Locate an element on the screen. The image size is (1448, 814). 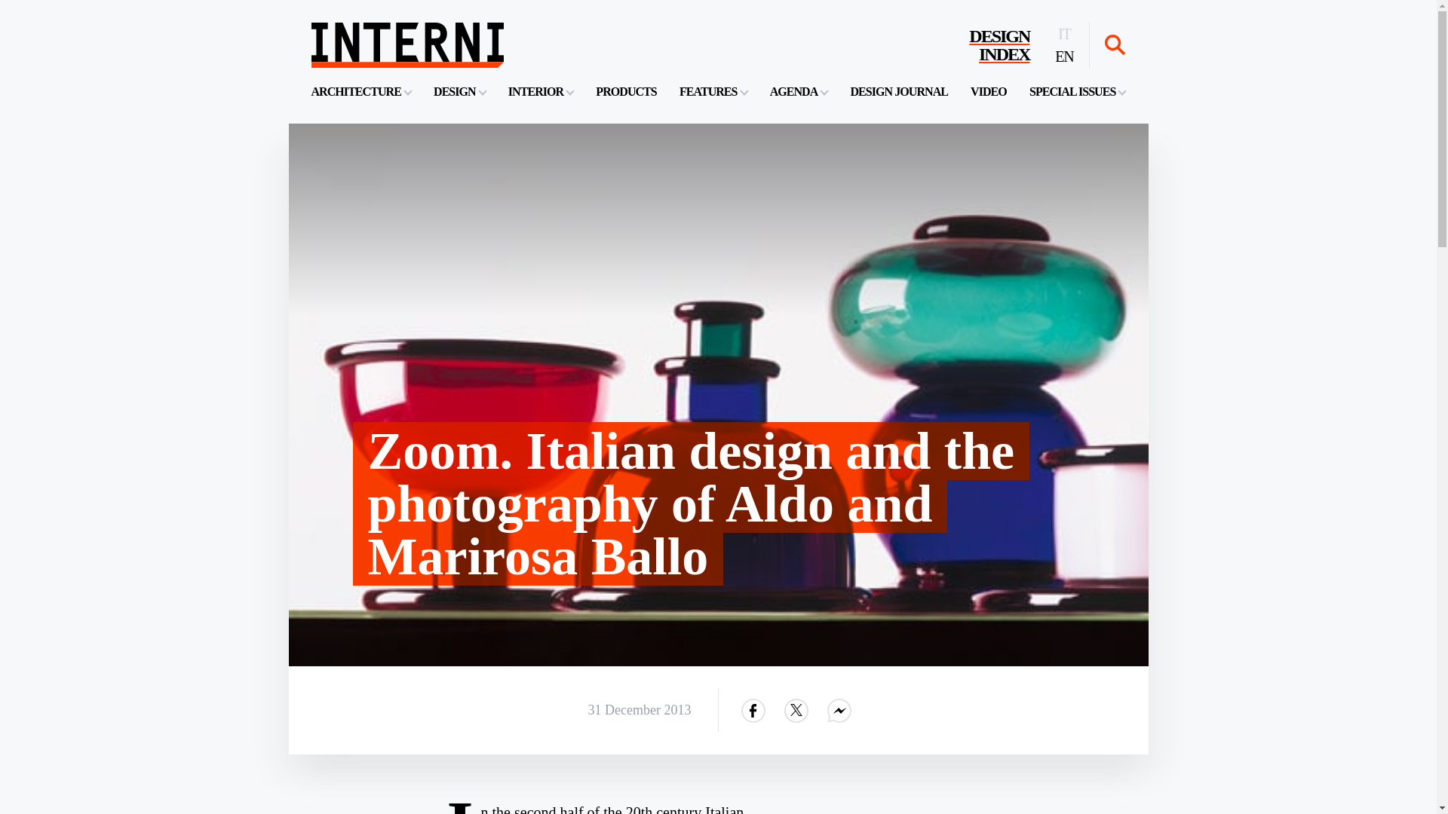
AGENDA is located at coordinates (988, 91).